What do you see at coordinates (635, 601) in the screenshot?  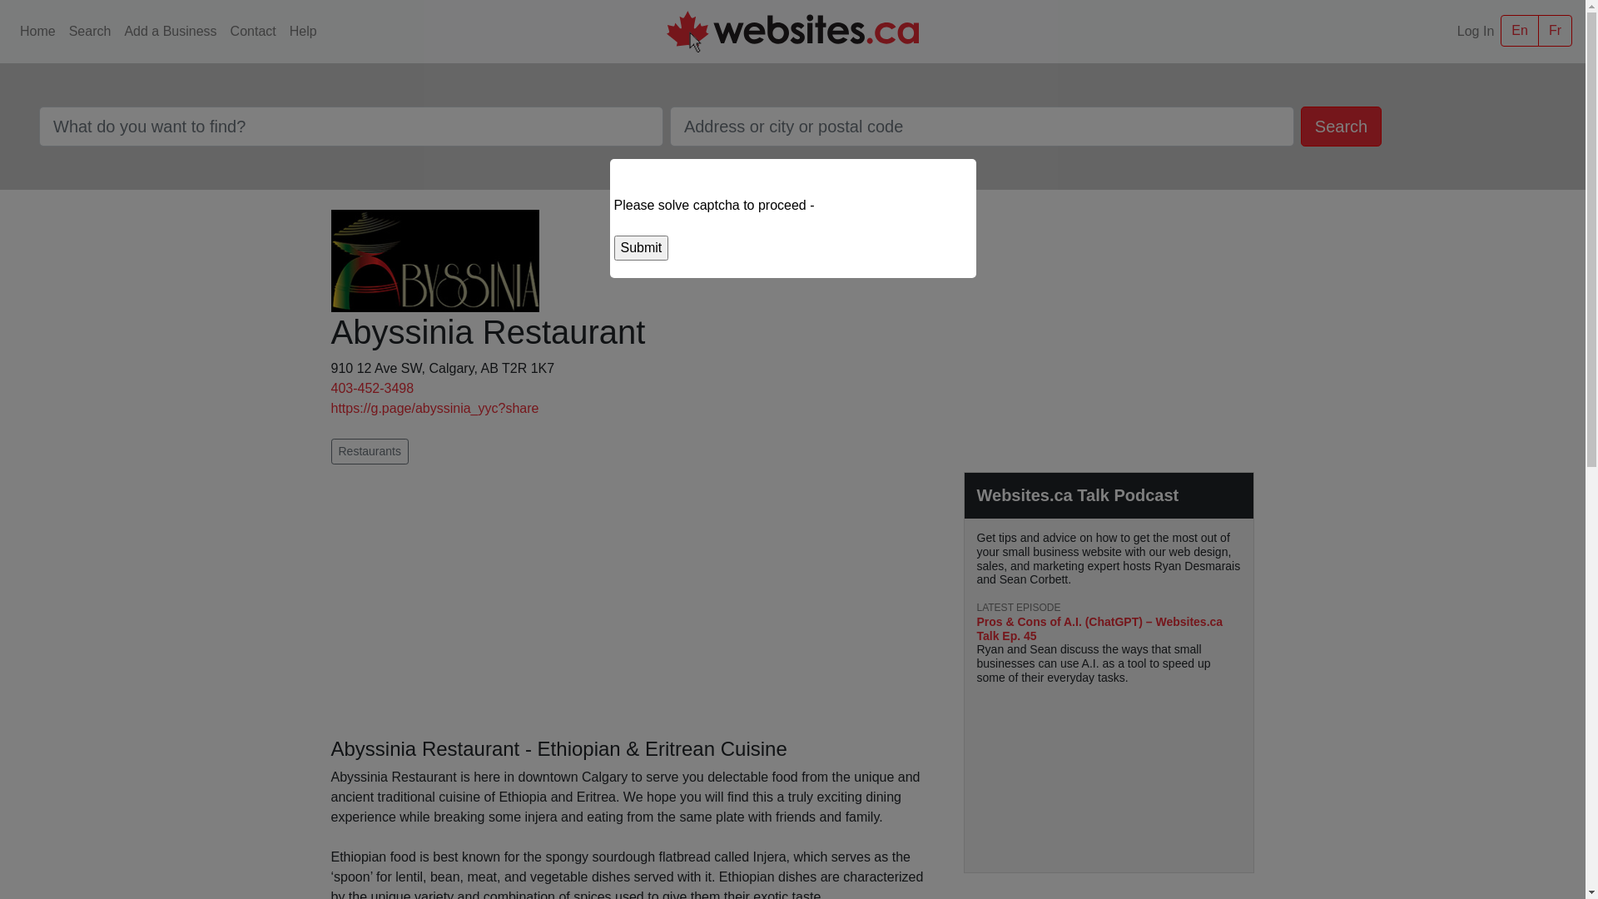 I see `Advertisement` at bounding box center [635, 601].